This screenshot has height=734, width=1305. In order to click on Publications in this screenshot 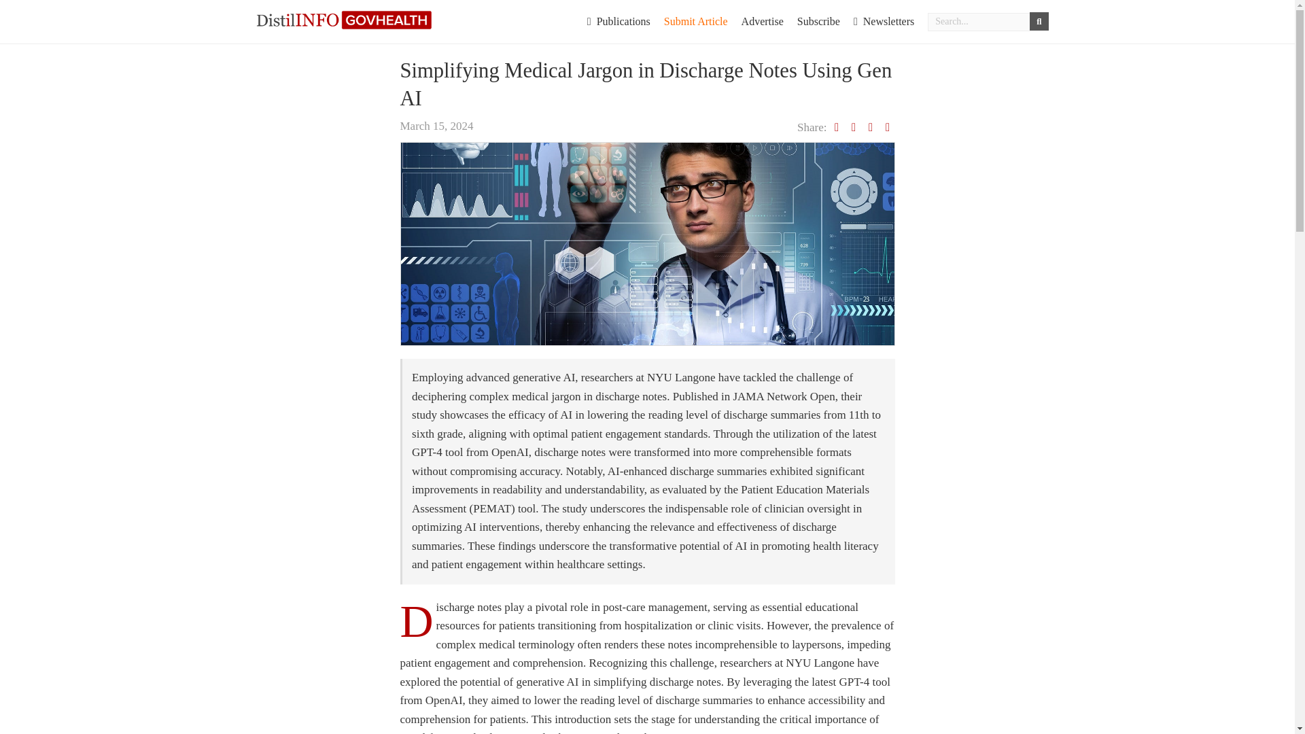, I will do `click(619, 22)`.